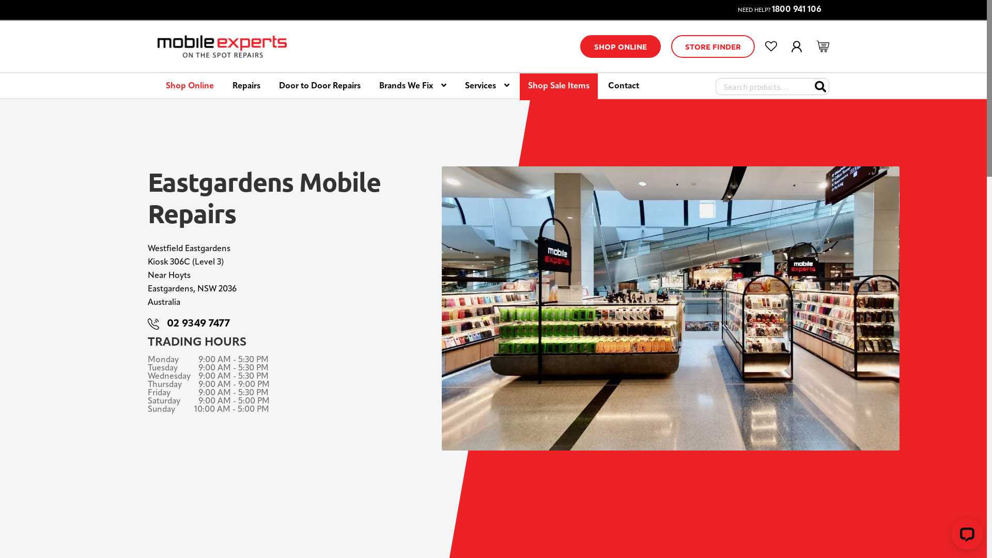 The height and width of the screenshot is (558, 992). Describe the element at coordinates (621, 47) in the screenshot. I see `SHOP ONLINE` at that location.